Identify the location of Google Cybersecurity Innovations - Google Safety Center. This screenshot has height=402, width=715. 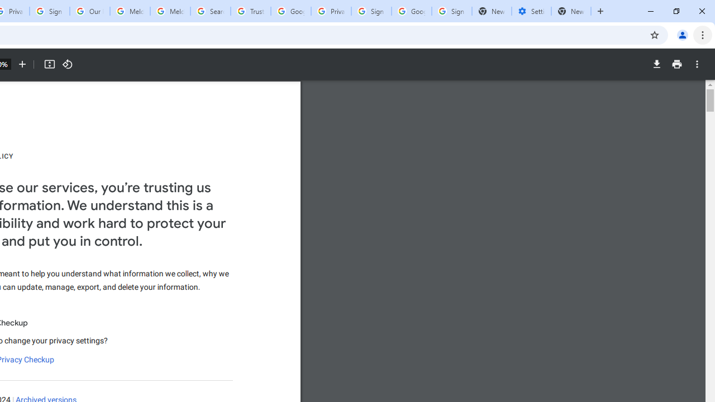
(412, 11).